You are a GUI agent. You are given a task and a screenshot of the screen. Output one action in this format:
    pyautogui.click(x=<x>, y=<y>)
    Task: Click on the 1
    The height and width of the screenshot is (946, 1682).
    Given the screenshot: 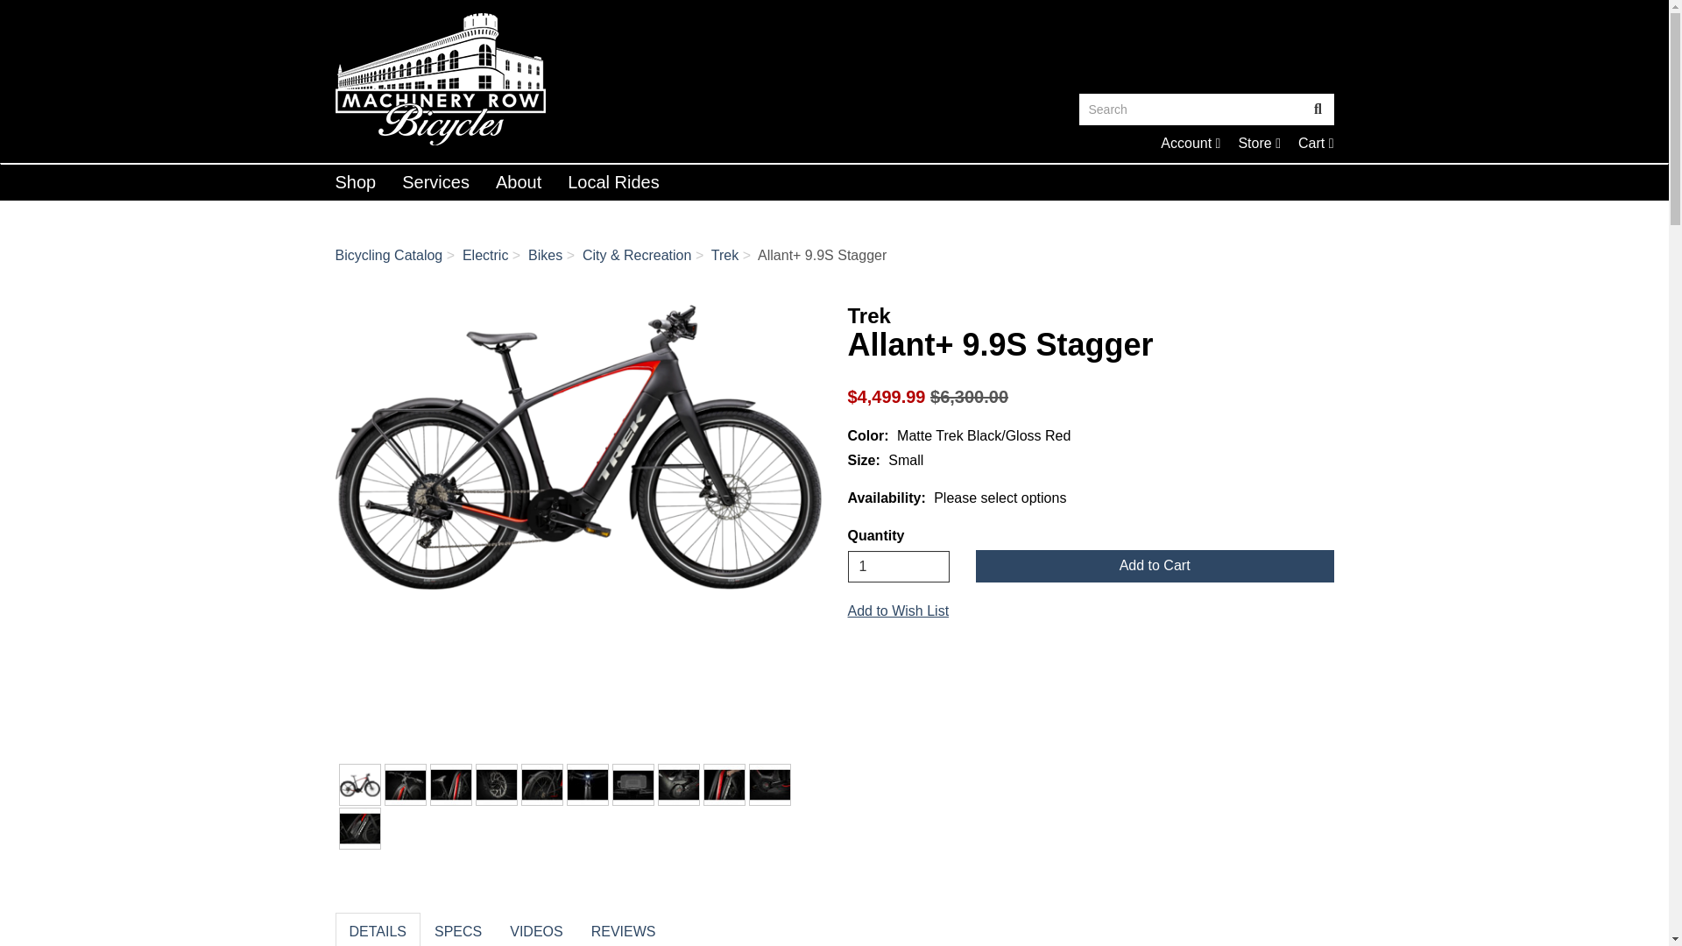 What is the action you would take?
    pyautogui.click(x=1190, y=143)
    